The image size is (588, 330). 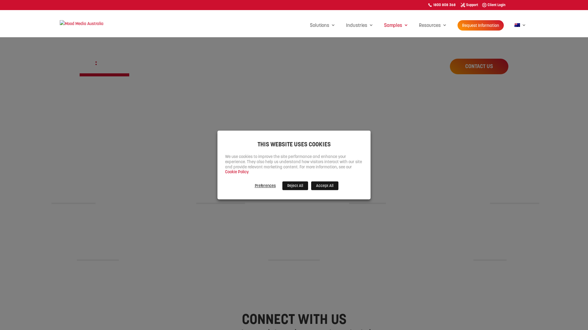 I want to click on Australia, so click(x=520, y=30).